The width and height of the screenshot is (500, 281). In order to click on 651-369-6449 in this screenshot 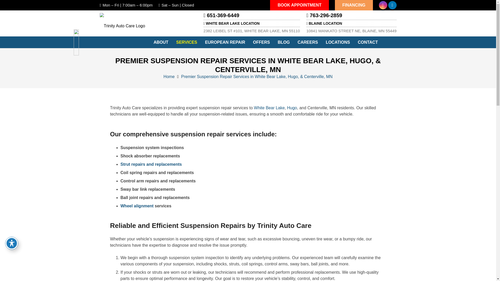, I will do `click(221, 15)`.